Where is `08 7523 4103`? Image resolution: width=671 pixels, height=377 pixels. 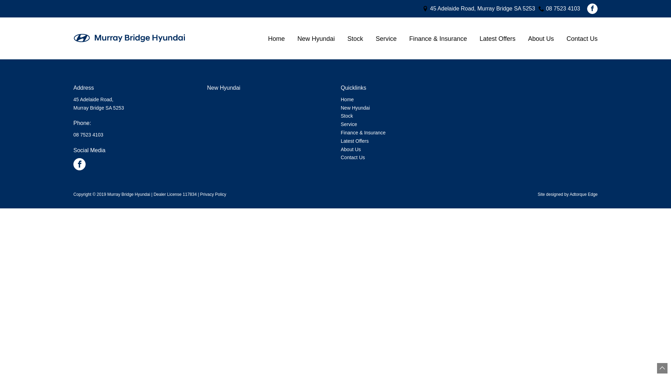 08 7523 4103 is located at coordinates (563, 9).